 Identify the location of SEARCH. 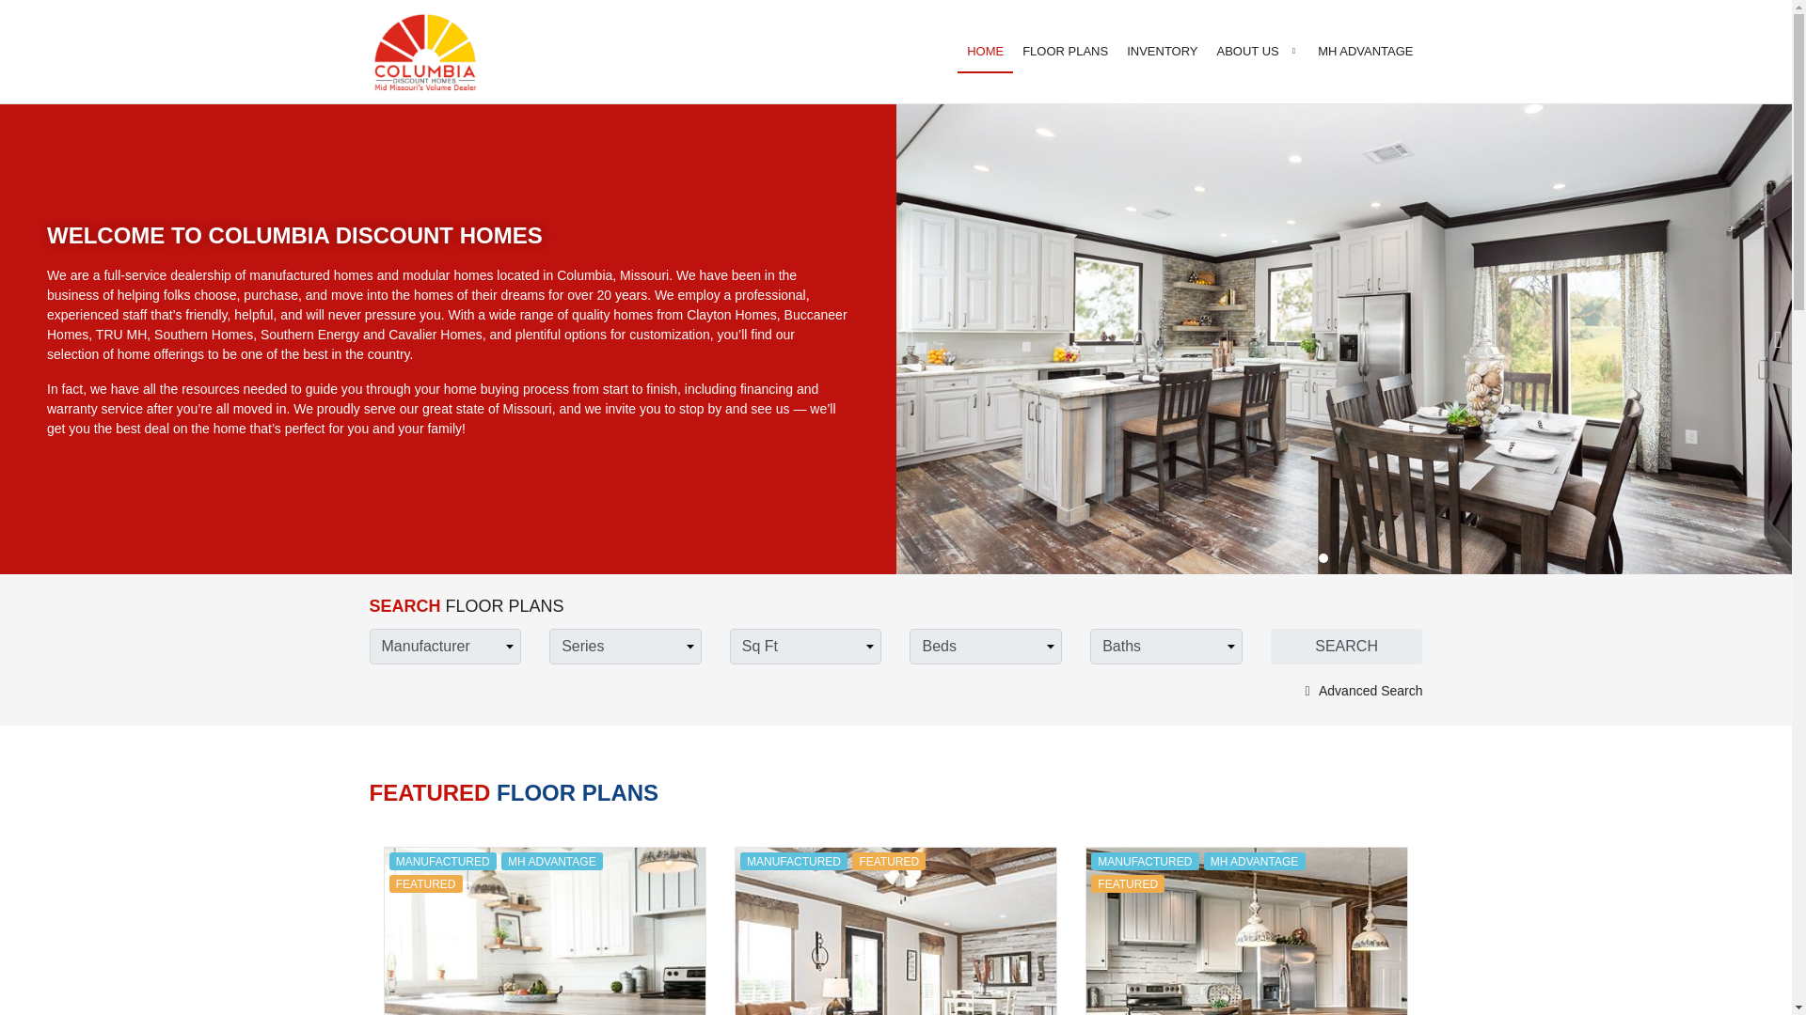
(1347, 647).